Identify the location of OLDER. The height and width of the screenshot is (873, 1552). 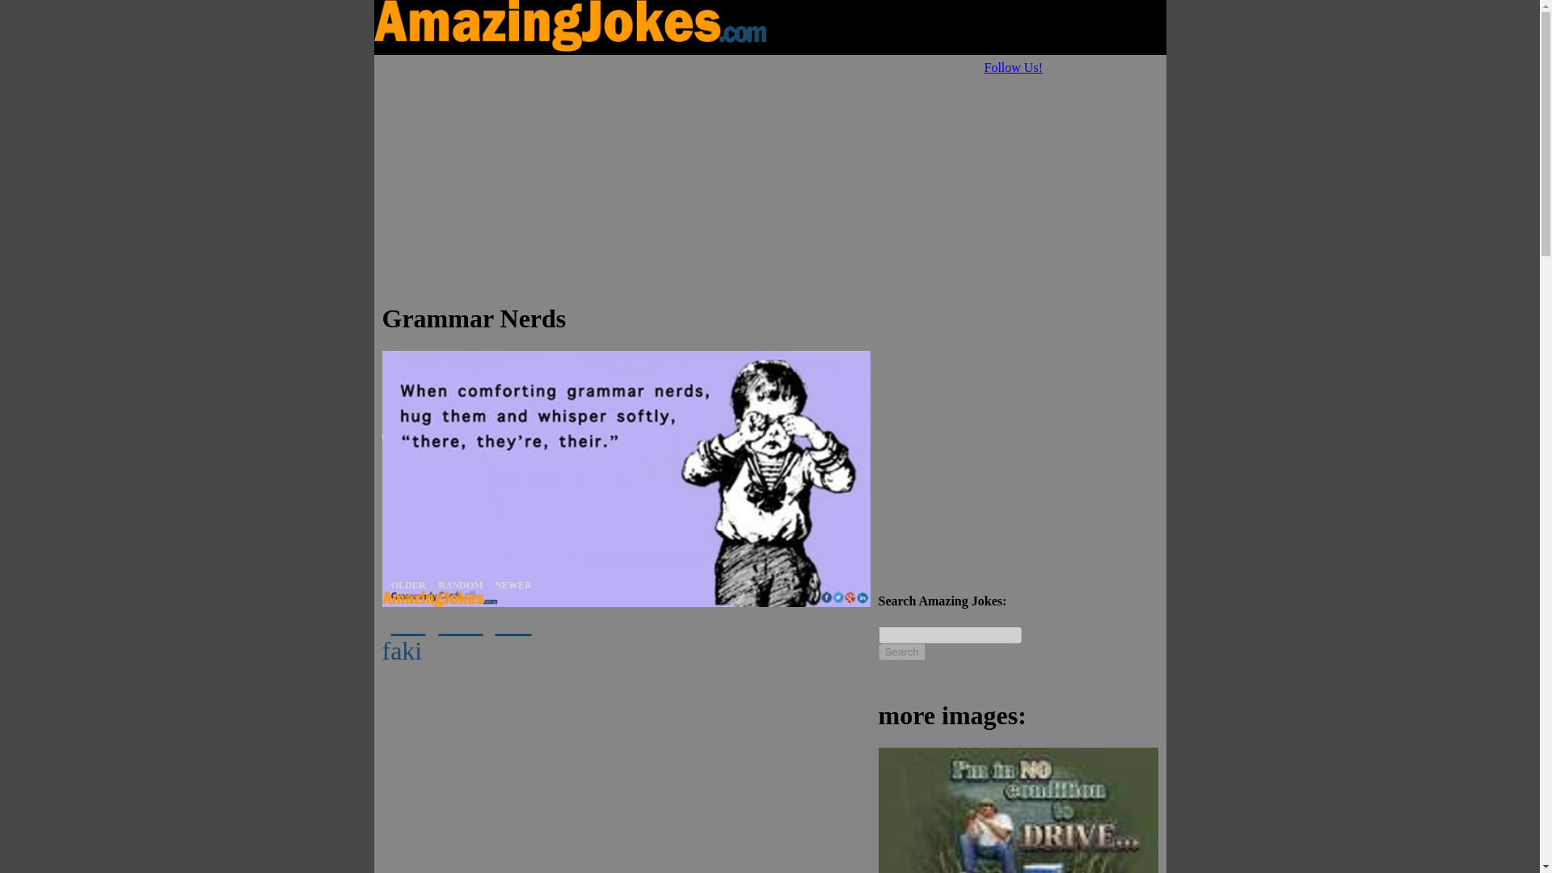
(407, 622).